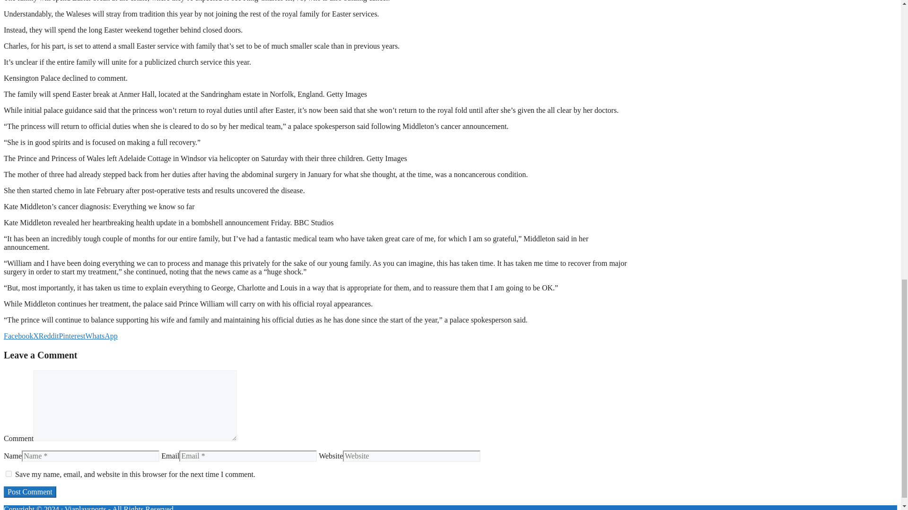  I want to click on Pinterest, so click(72, 336).